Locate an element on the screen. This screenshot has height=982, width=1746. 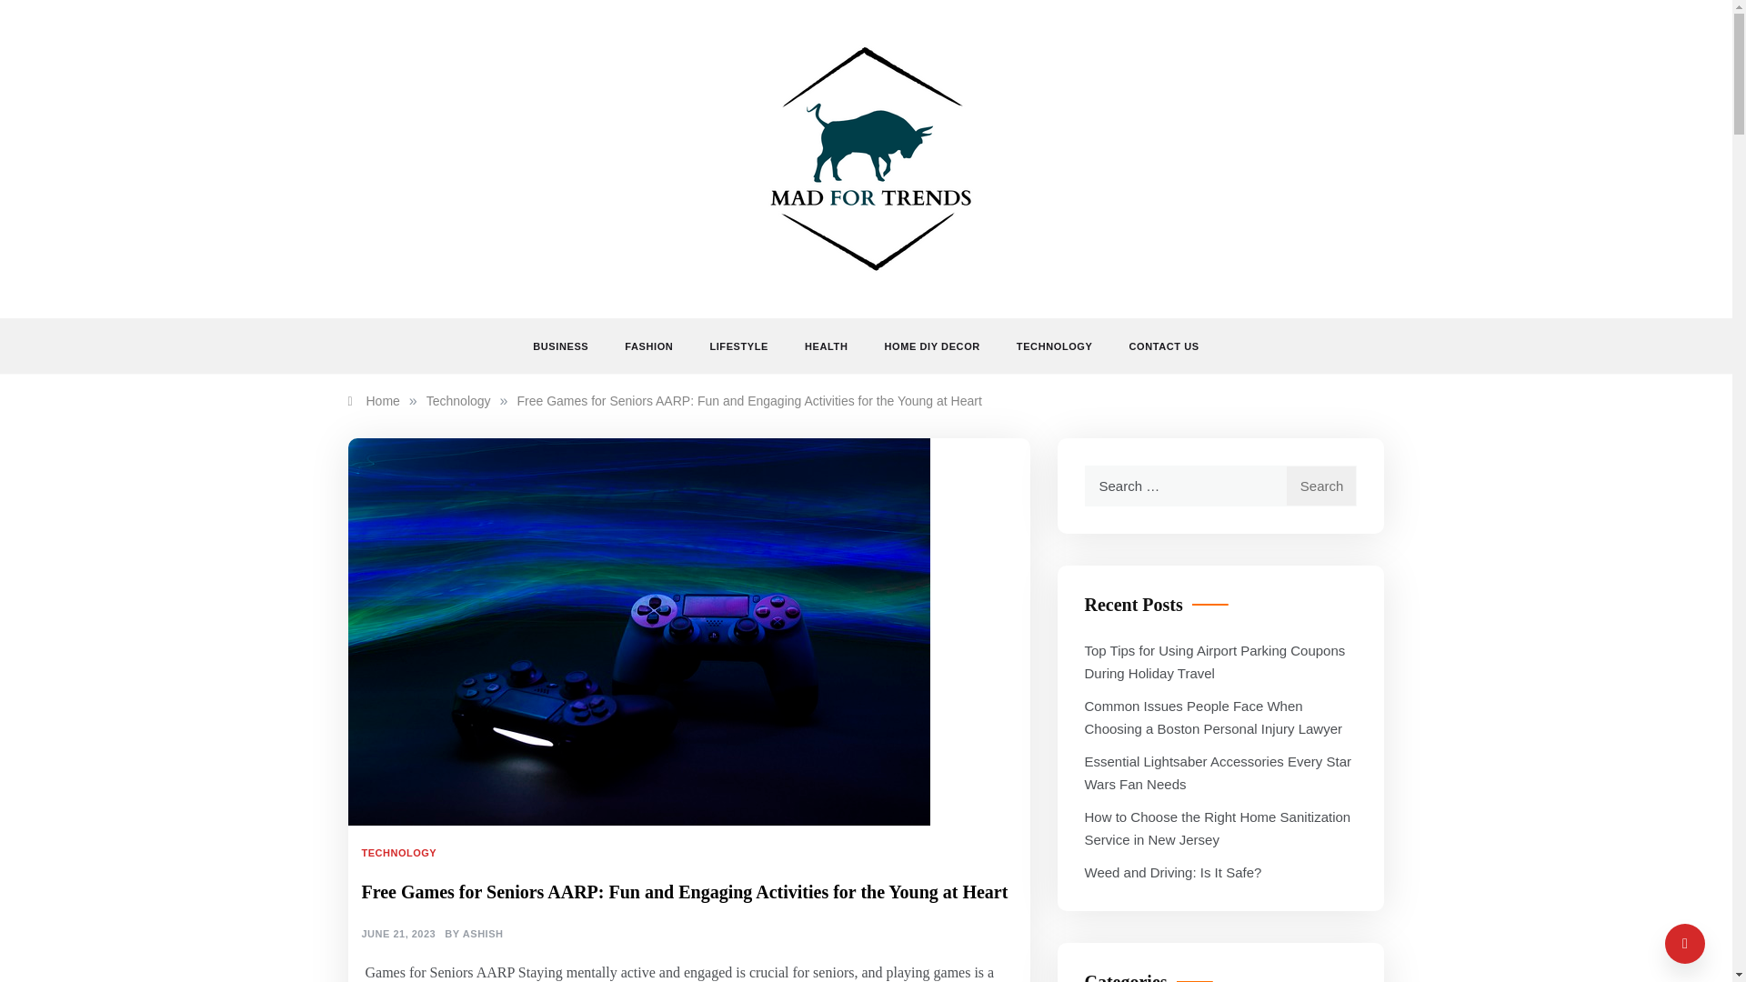
Technology is located at coordinates (458, 401).